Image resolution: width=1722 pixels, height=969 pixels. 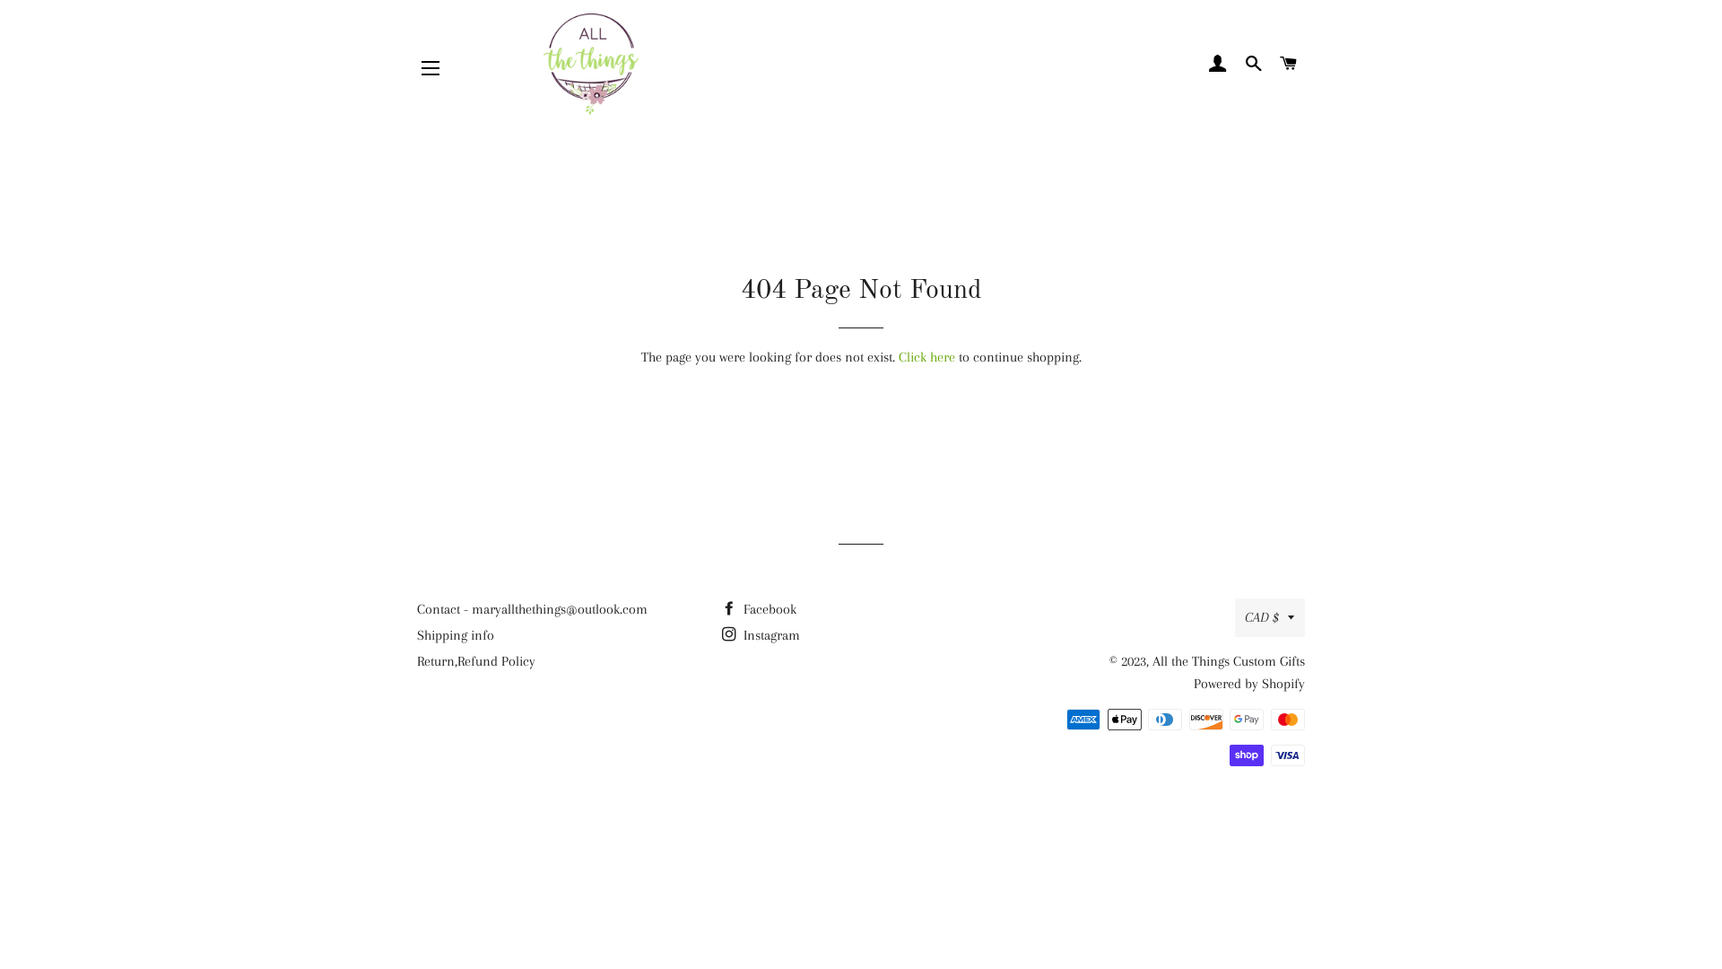 What do you see at coordinates (456, 635) in the screenshot?
I see `Shipping info` at bounding box center [456, 635].